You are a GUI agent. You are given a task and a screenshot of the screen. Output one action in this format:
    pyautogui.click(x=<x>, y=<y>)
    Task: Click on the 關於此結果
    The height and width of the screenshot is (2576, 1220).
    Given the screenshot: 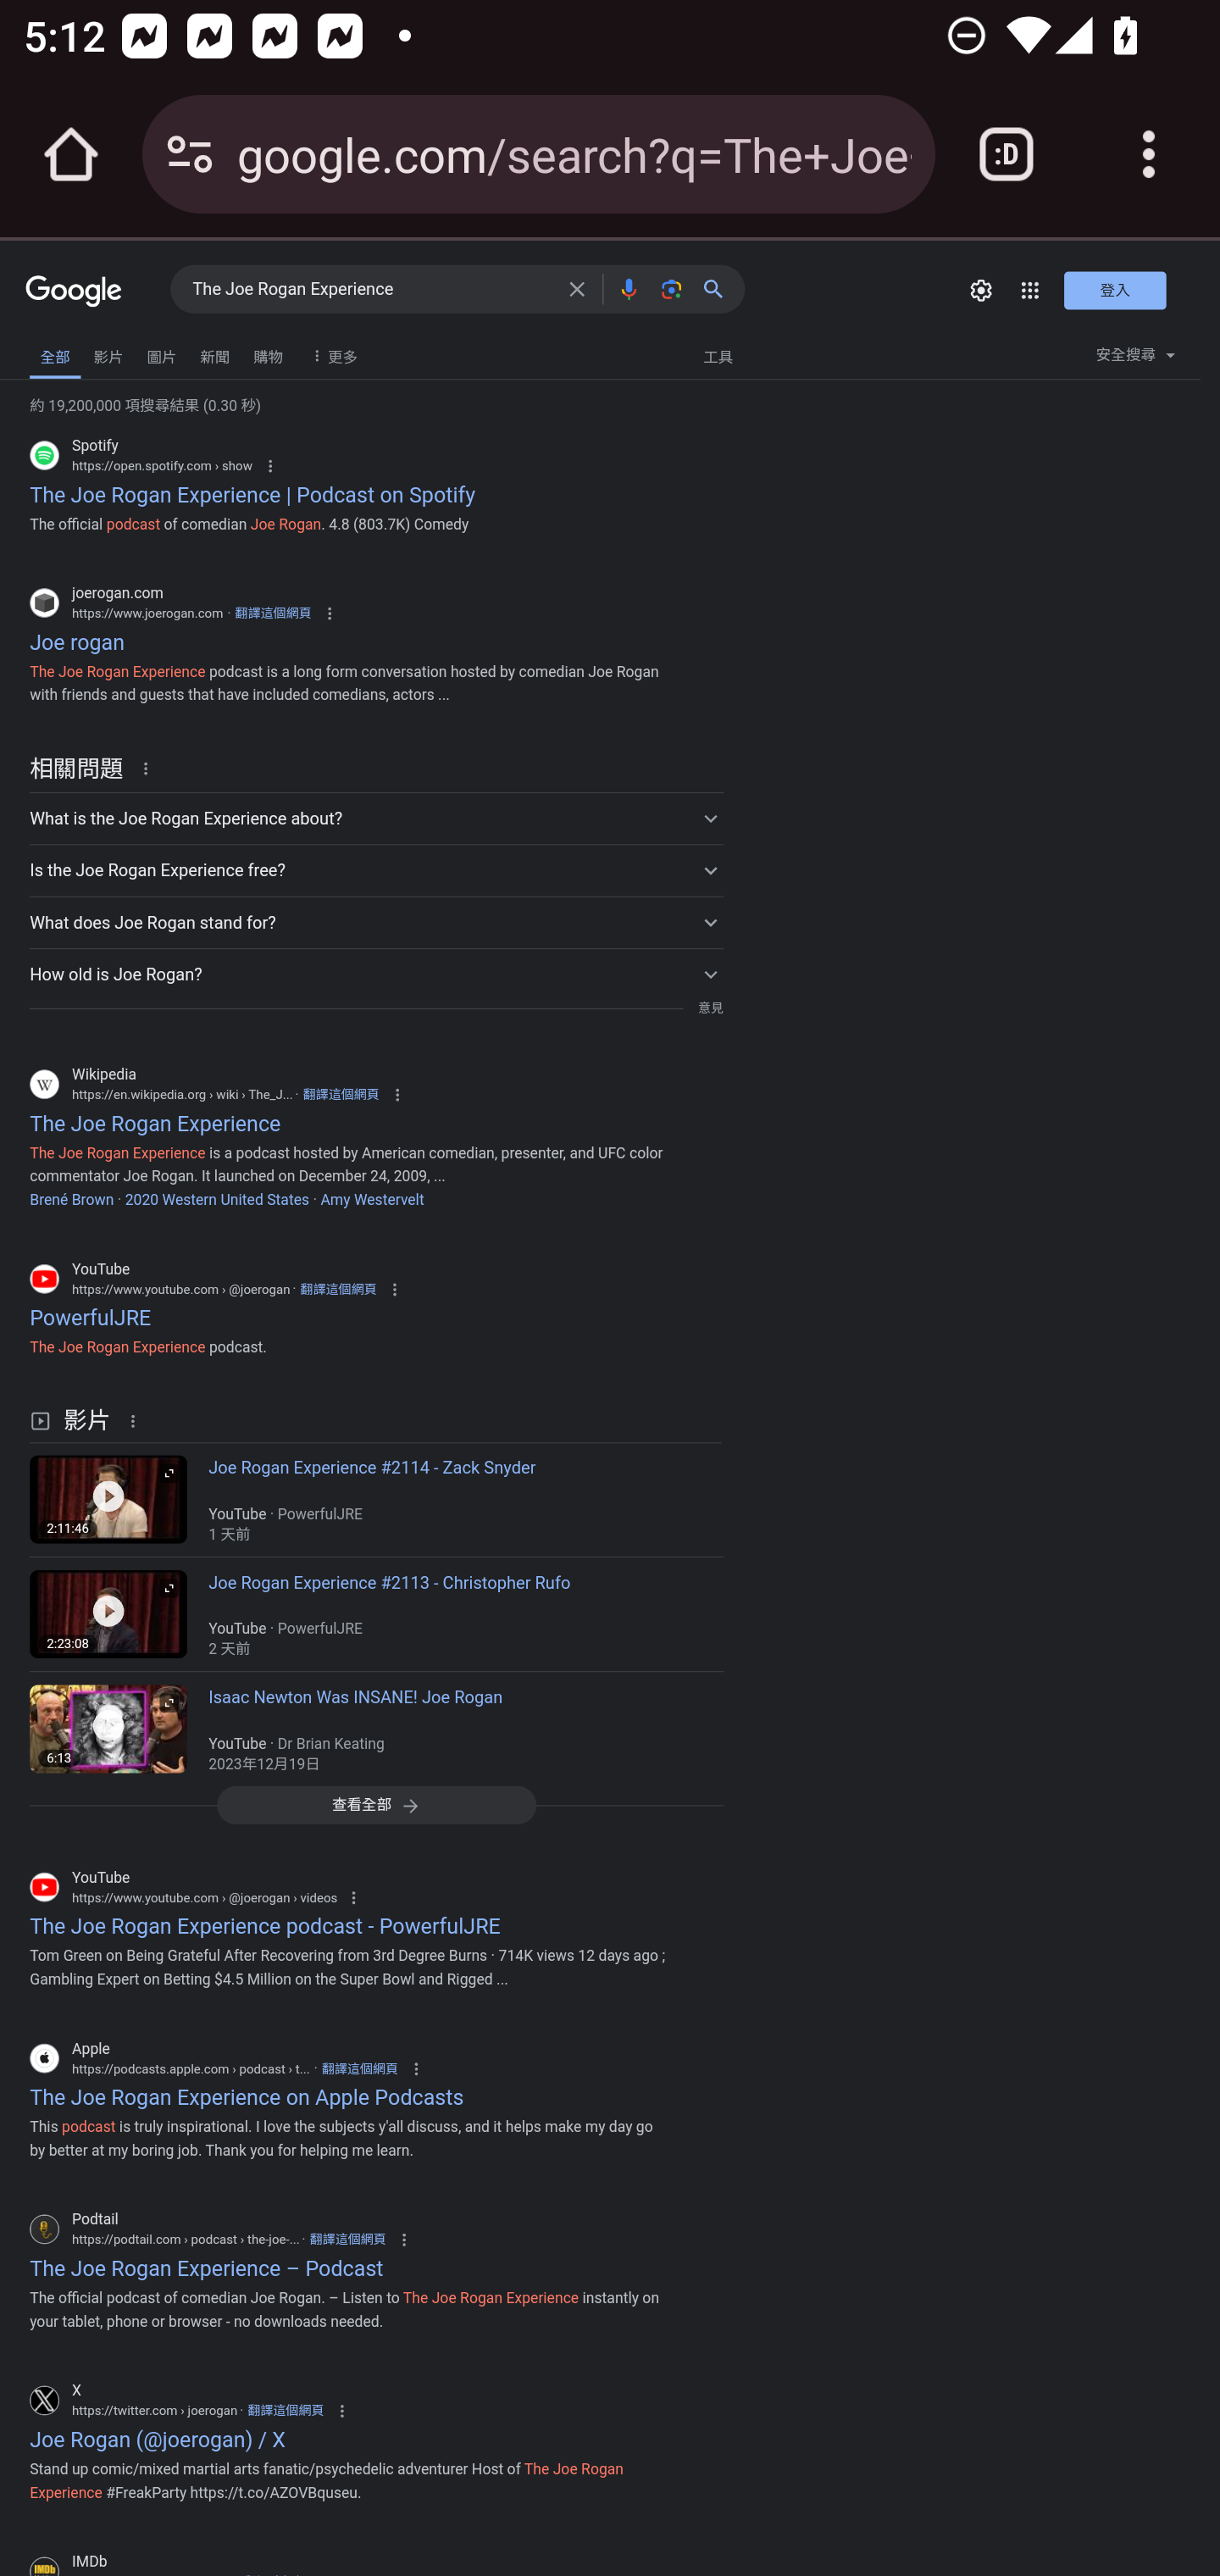 What is the action you would take?
    pyautogui.click(x=137, y=1420)
    